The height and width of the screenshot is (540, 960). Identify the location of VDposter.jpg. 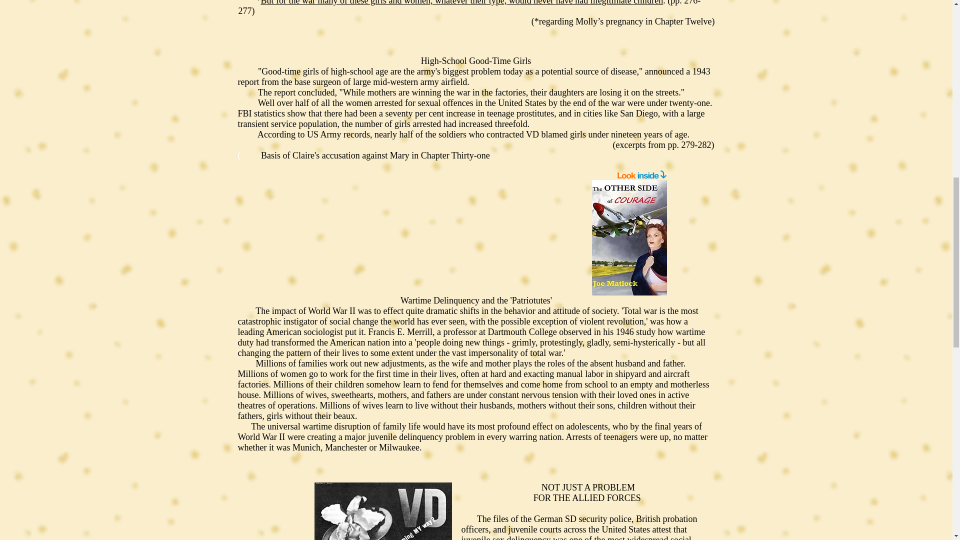
(382, 511).